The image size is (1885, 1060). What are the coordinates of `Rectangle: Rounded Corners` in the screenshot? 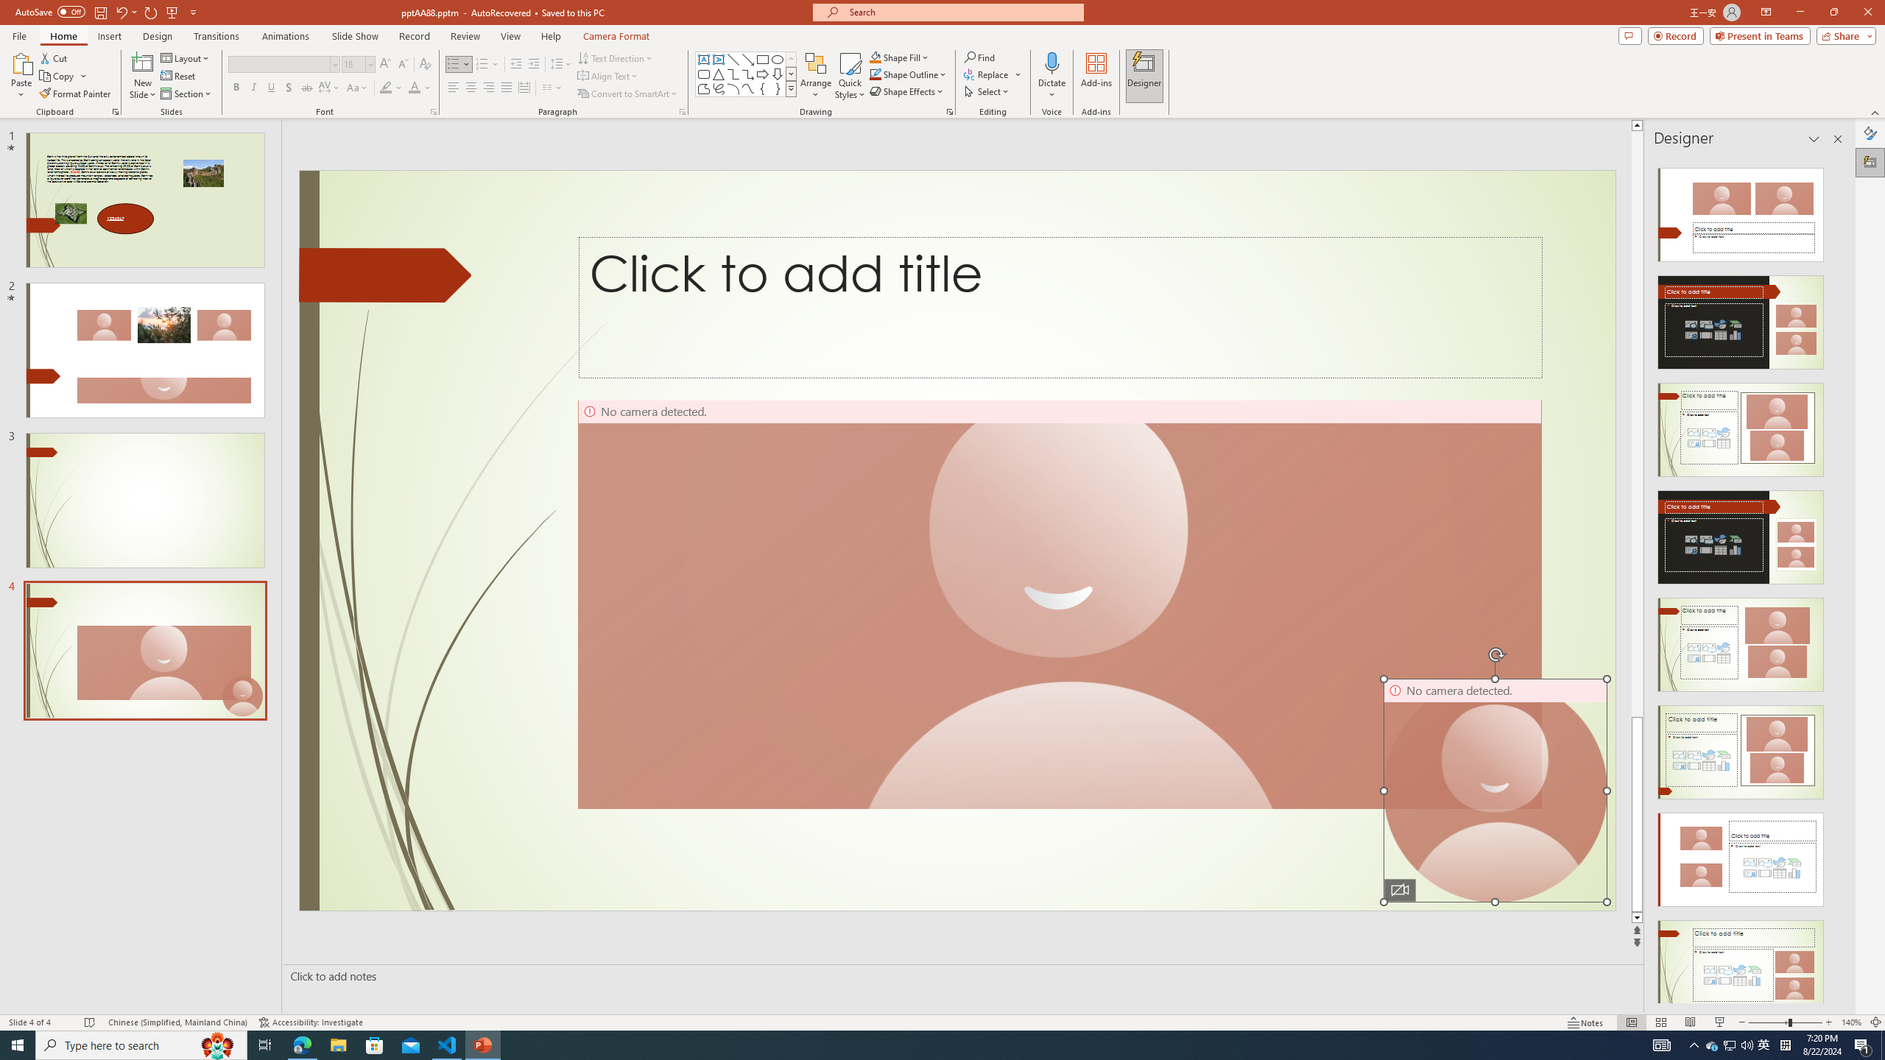 It's located at (704, 74).